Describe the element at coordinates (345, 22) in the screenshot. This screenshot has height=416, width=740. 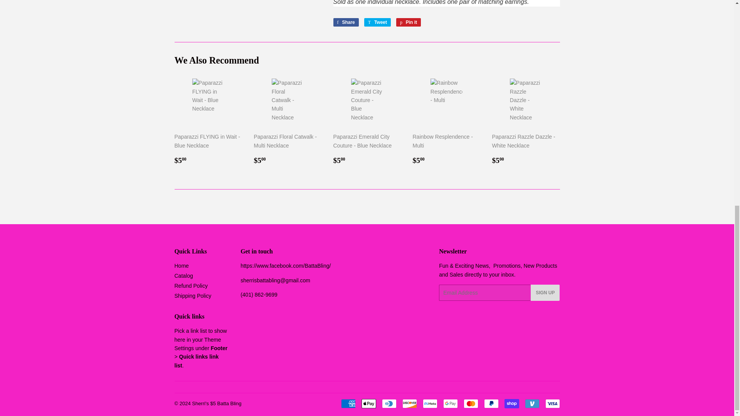
I see `Home` at that location.